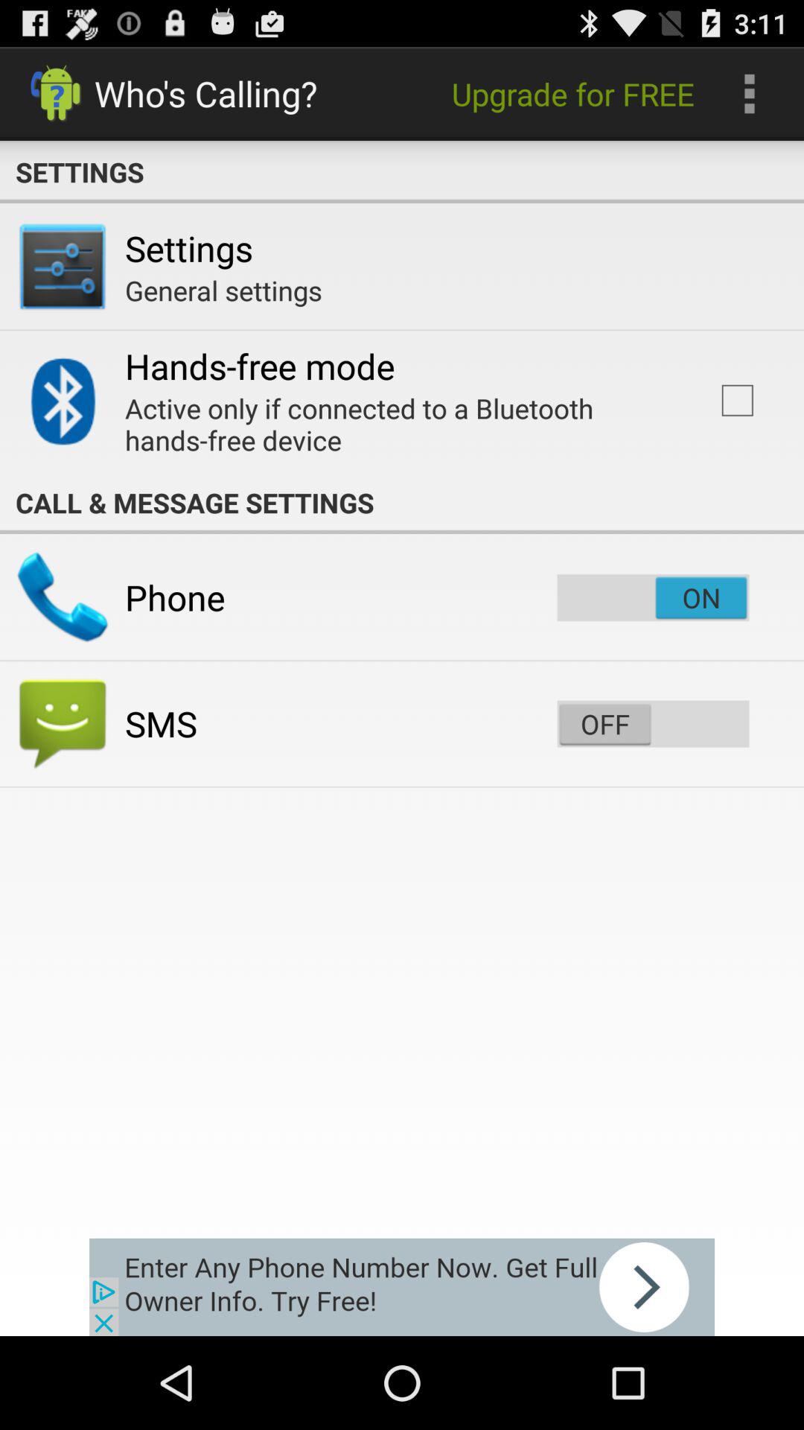  What do you see at coordinates (653, 724) in the screenshot?
I see `toggle sms tracking` at bounding box center [653, 724].